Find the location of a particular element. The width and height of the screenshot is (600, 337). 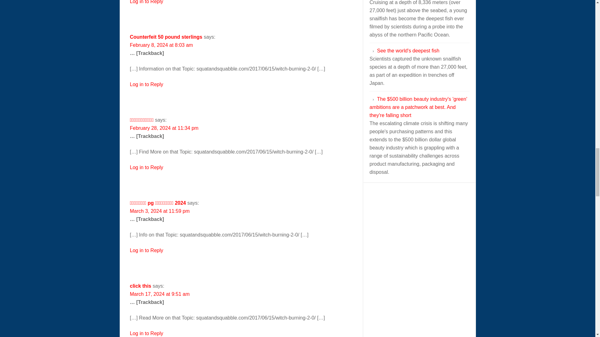

Log in to Reply is located at coordinates (147, 84).